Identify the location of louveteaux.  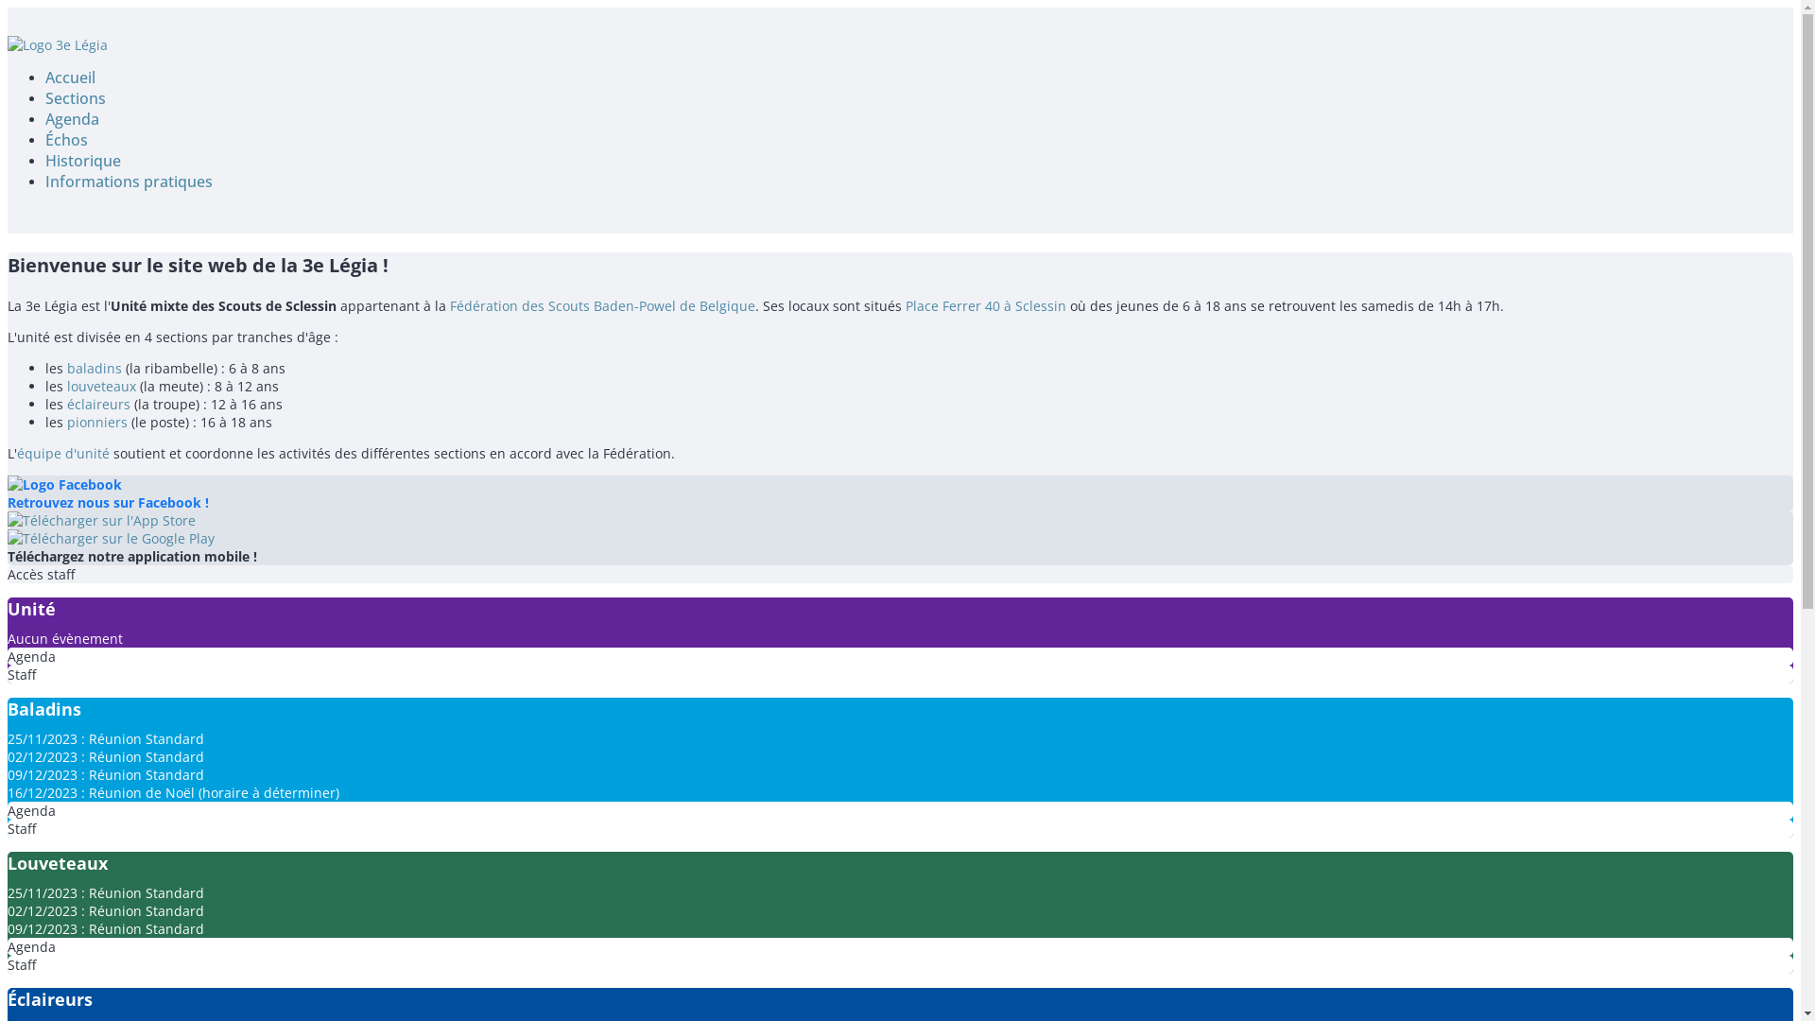
(102, 386).